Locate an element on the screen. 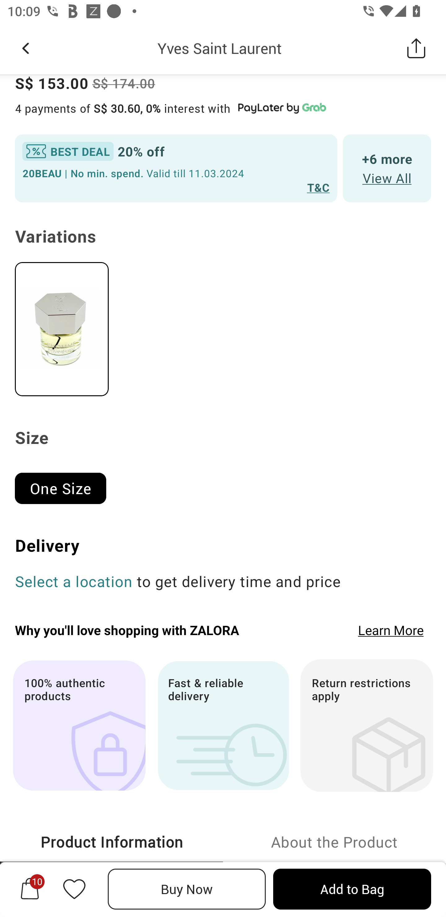 Image resolution: width=446 pixels, height=917 pixels. T&C is located at coordinates (318, 187).